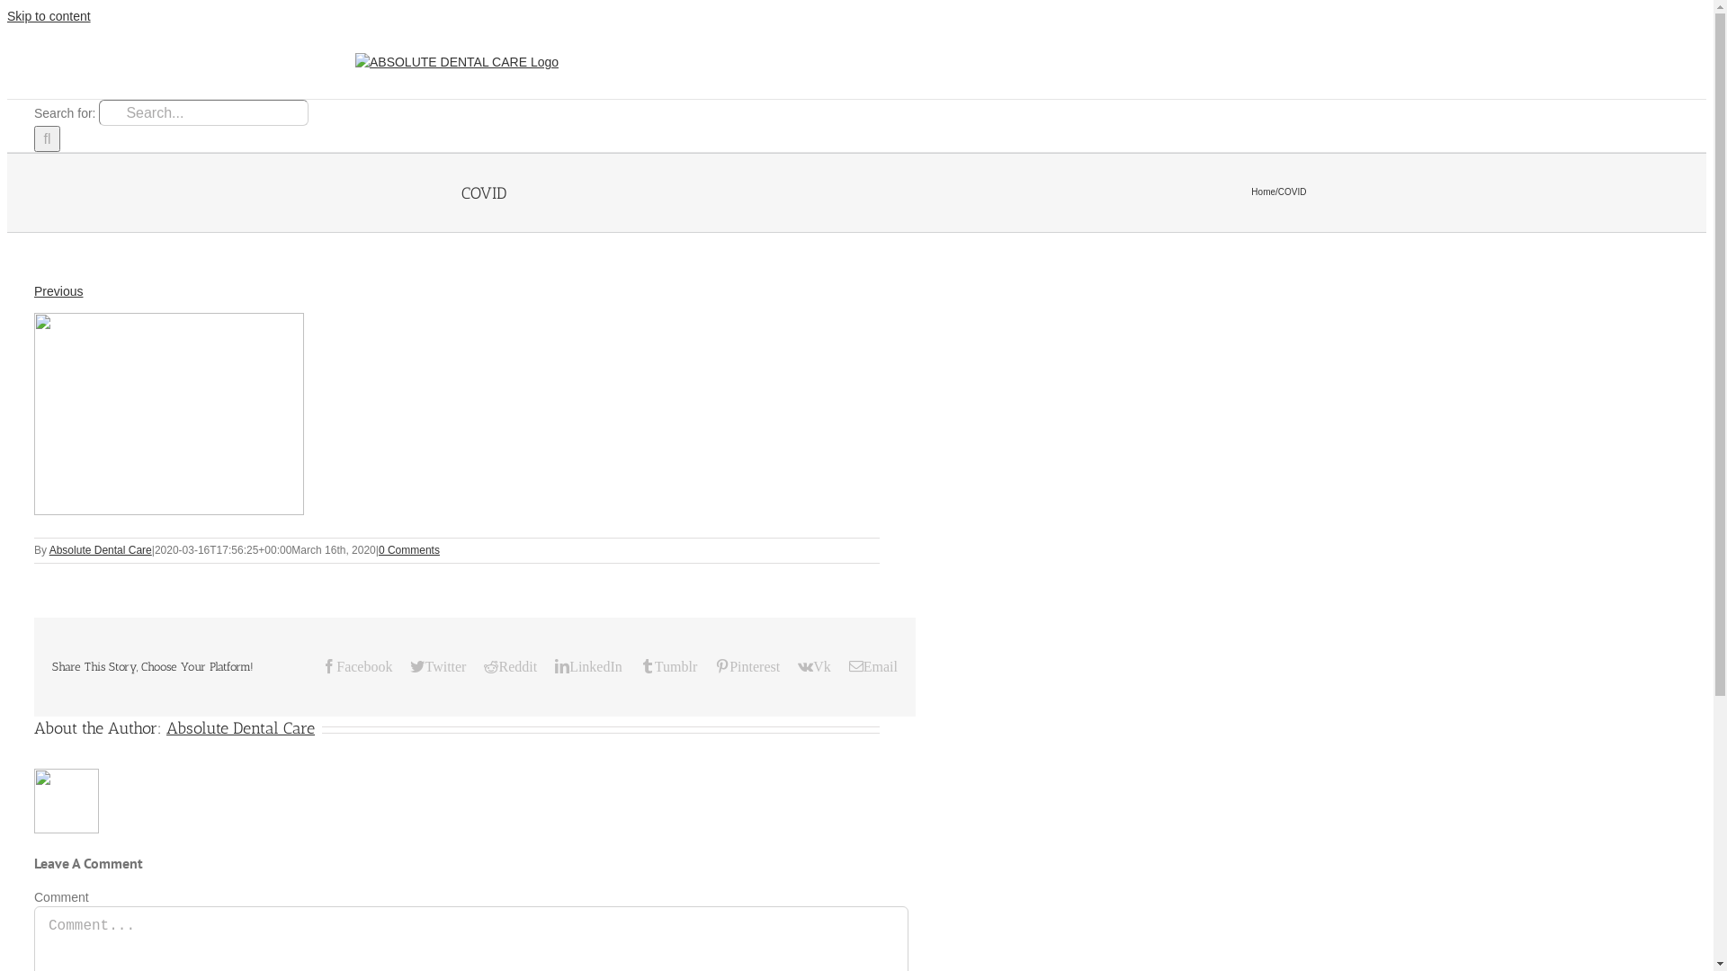 The width and height of the screenshot is (1727, 971). I want to click on Reddit, so click(511, 666).